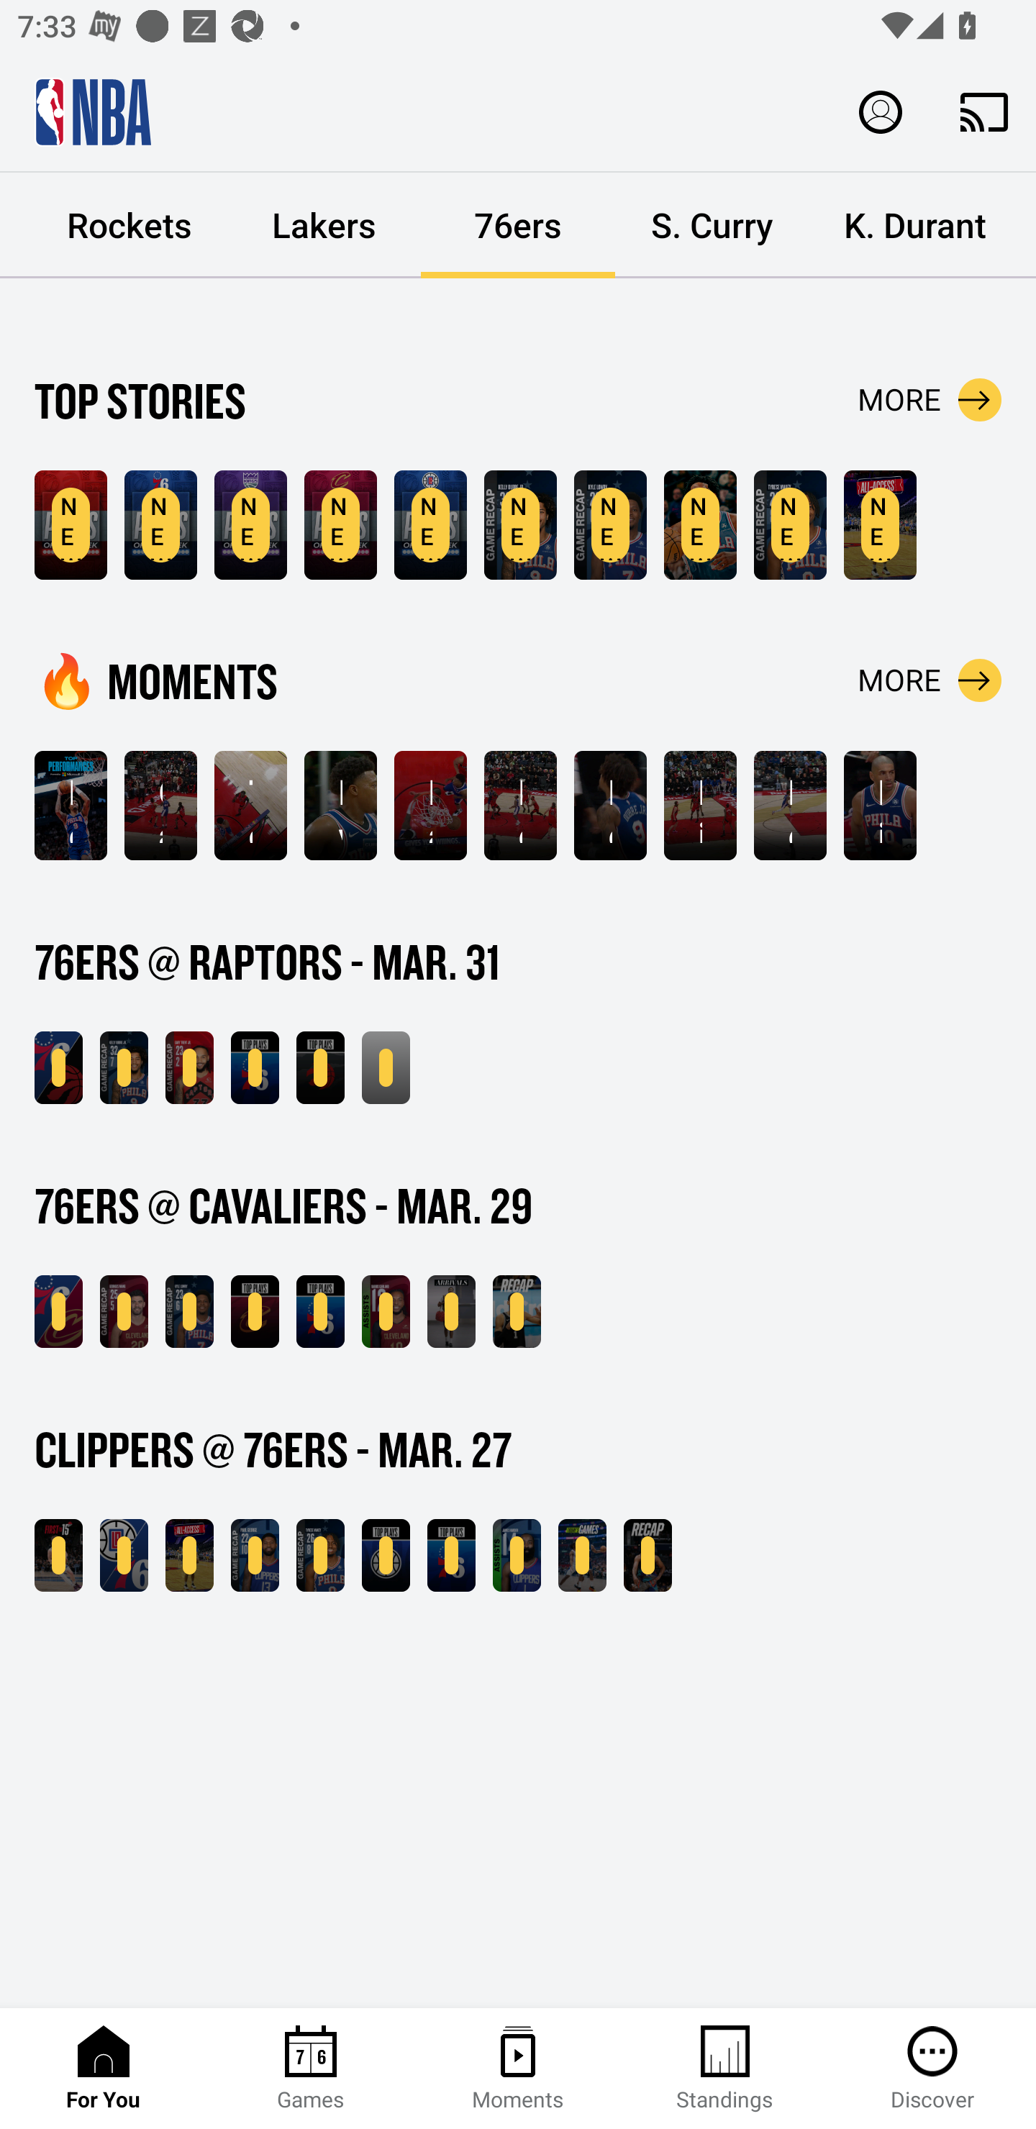  I want to click on Lakers, so click(324, 226).